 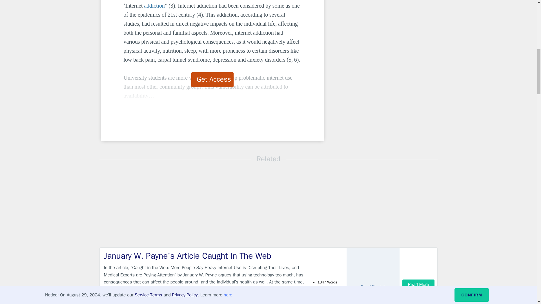 What do you see at coordinates (418, 285) in the screenshot?
I see `Read More` at bounding box center [418, 285].